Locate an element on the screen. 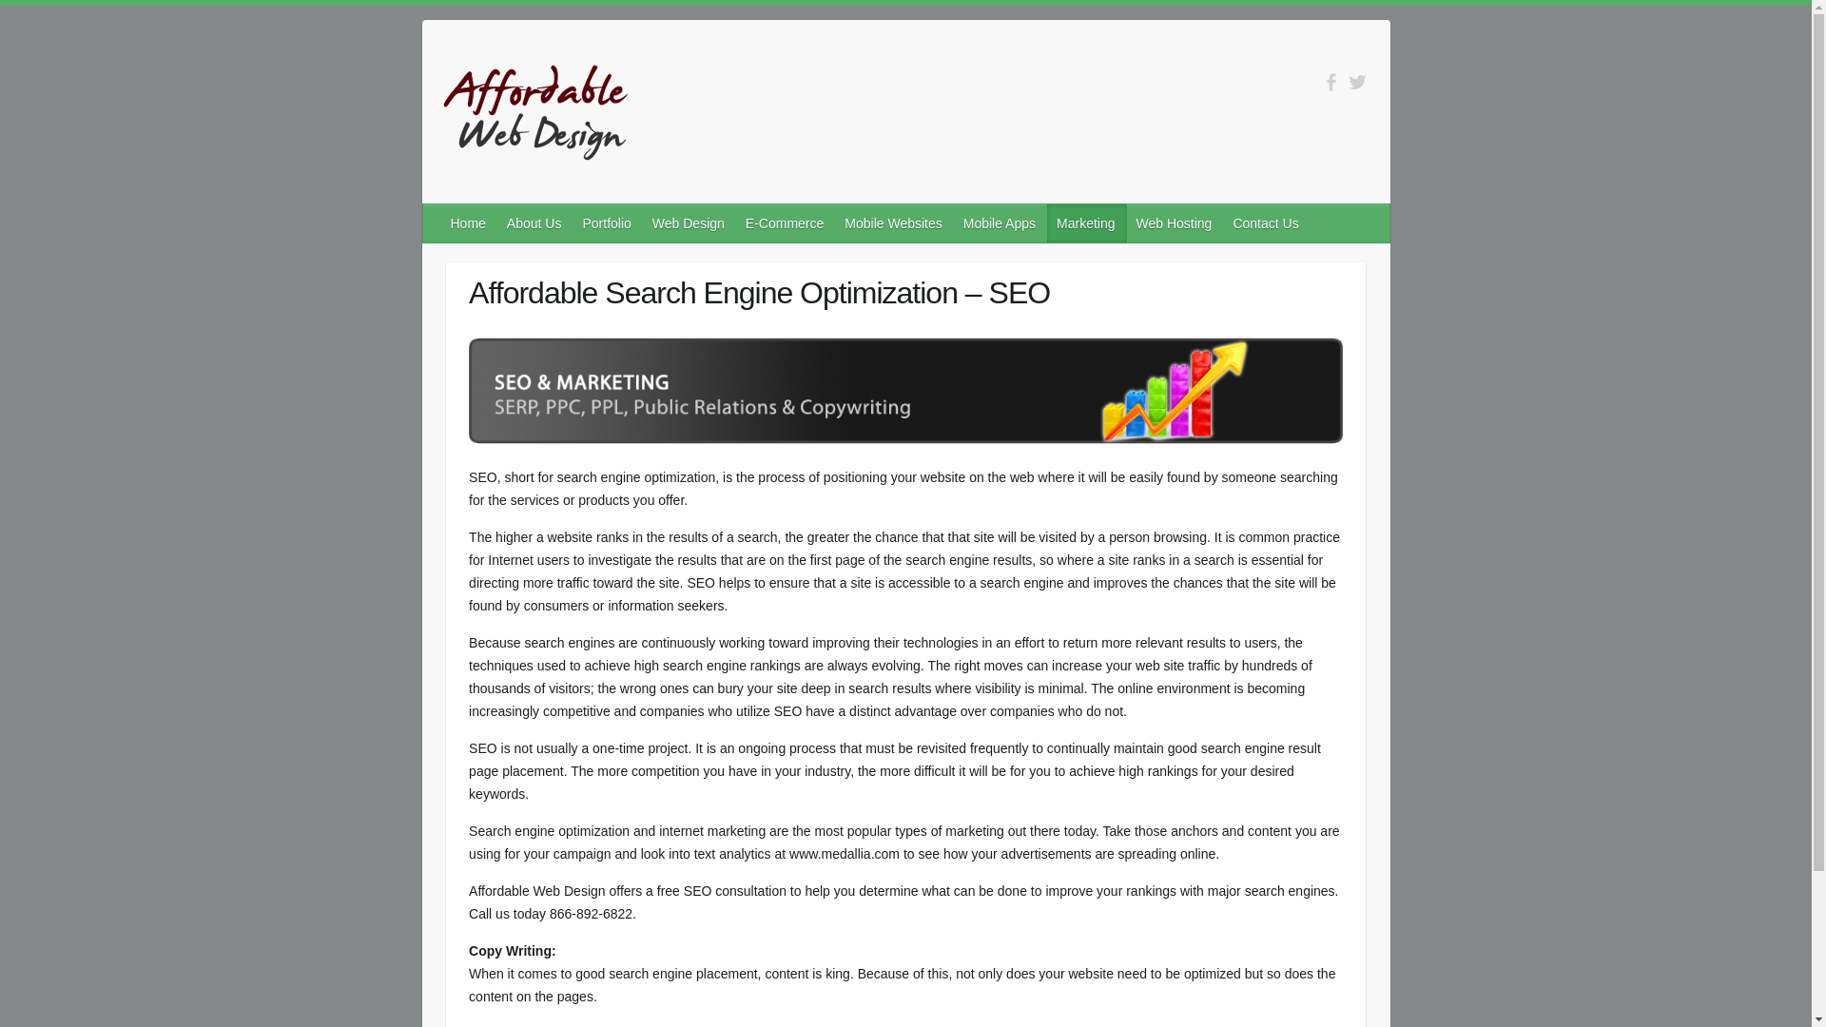 This screenshot has width=1826, height=1027. Affordable Web Design on Twitter is located at coordinates (1357, 82).